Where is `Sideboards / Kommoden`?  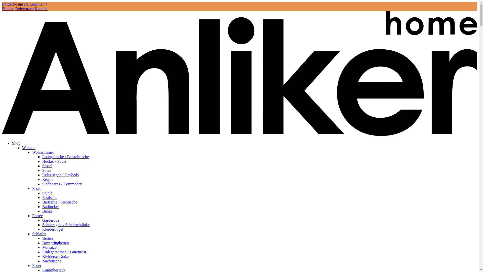 Sideboards / Kommoden is located at coordinates (62, 184).